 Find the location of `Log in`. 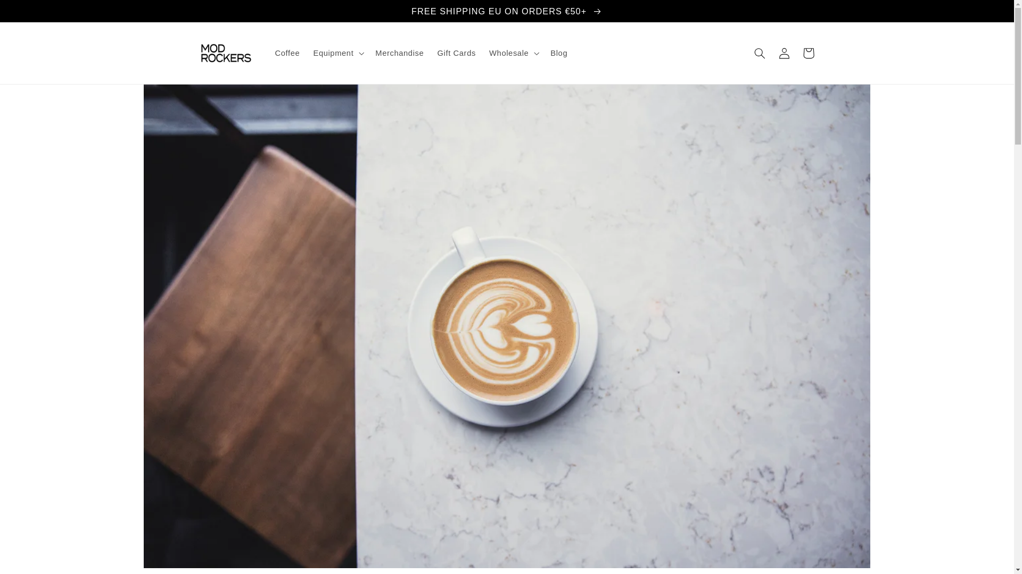

Log in is located at coordinates (784, 53).